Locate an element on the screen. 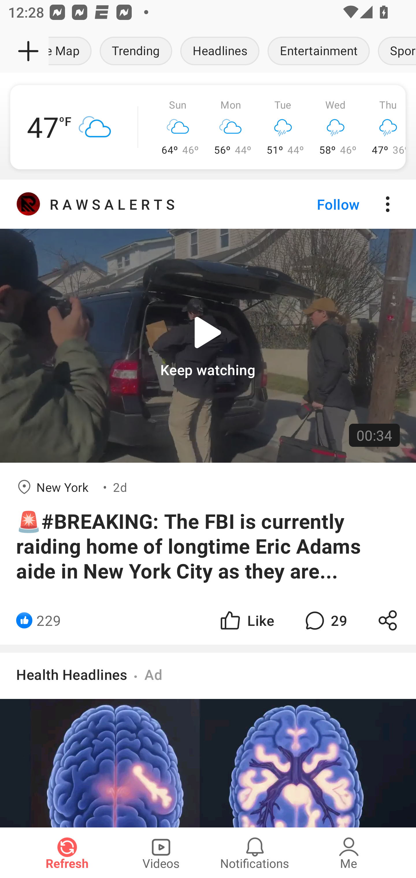 Image resolution: width=416 pixels, height=878 pixels. Like is located at coordinates (246, 620).